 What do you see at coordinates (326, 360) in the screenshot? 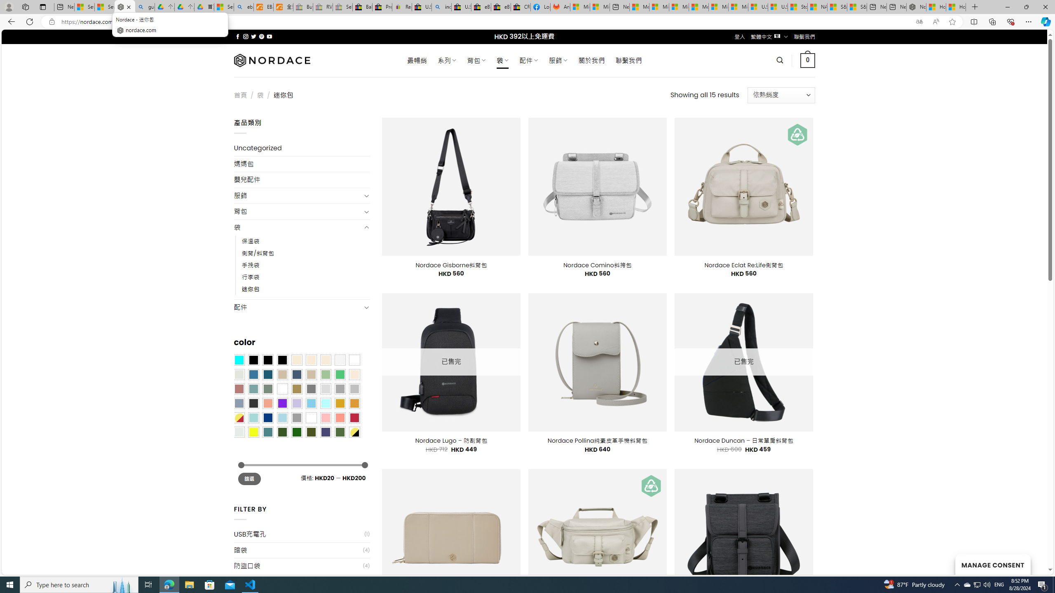
I see `Cream` at bounding box center [326, 360].